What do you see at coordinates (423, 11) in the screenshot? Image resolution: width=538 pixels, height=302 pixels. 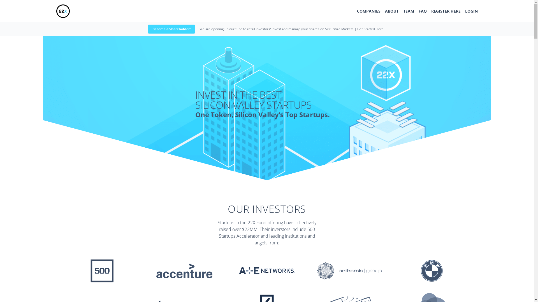 I see `FAQ` at bounding box center [423, 11].